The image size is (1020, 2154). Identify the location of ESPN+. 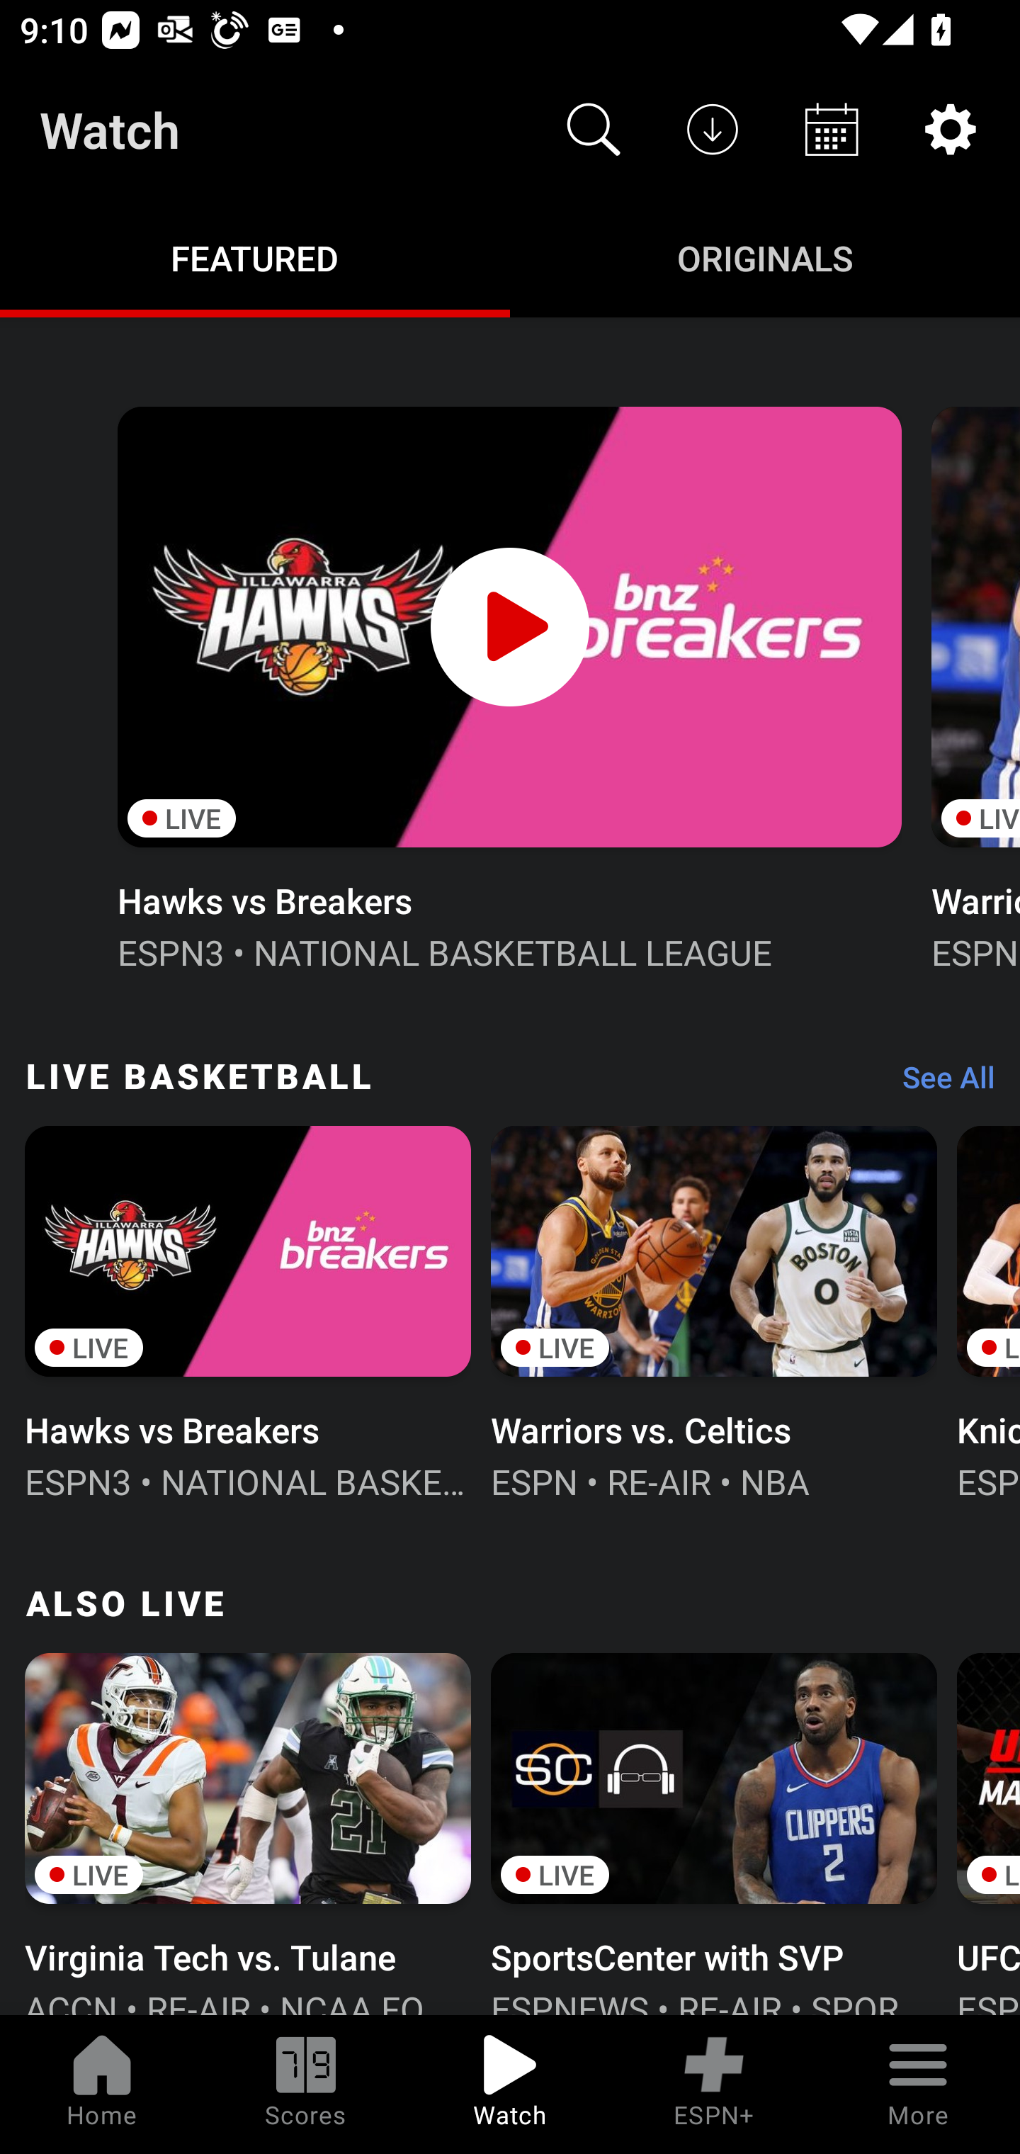
(714, 2085).